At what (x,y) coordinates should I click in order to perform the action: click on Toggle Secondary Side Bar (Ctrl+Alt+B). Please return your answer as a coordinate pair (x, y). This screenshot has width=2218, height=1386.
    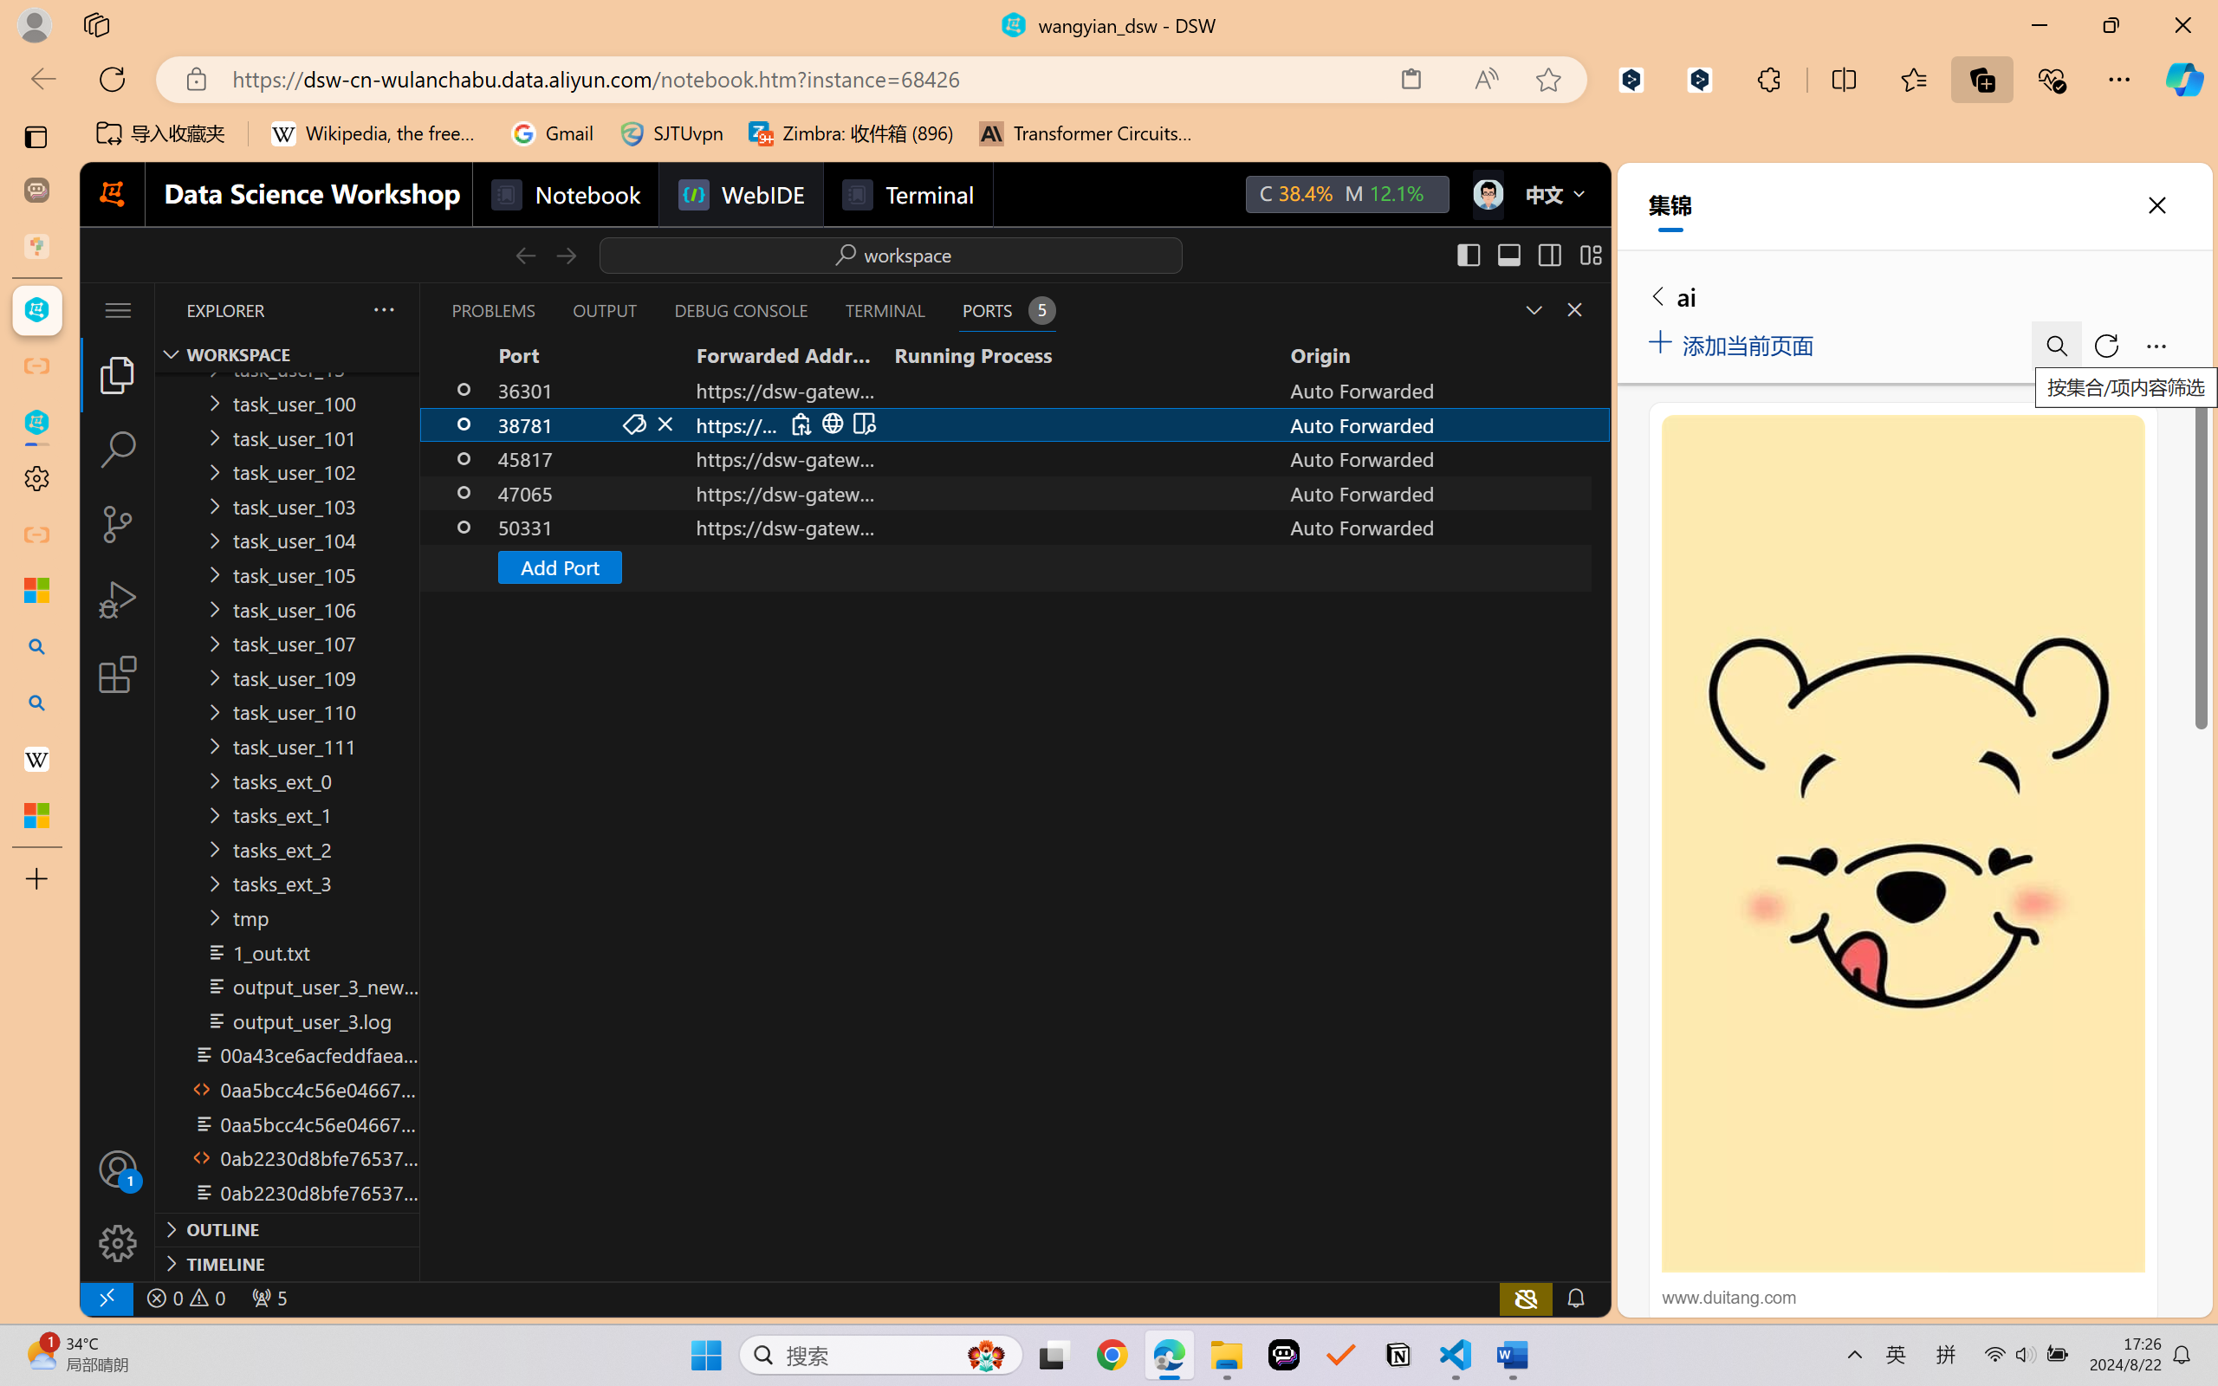
    Looking at the image, I should click on (1547, 255).